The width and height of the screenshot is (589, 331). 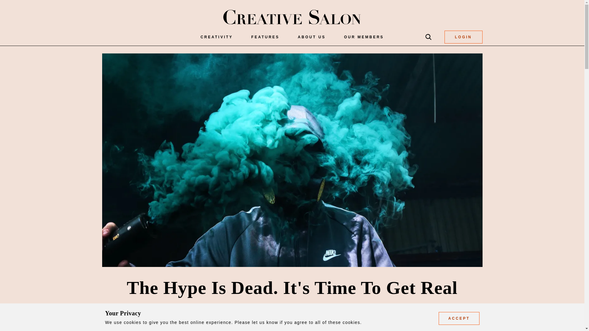 What do you see at coordinates (312, 37) in the screenshot?
I see `ABOUT US` at bounding box center [312, 37].